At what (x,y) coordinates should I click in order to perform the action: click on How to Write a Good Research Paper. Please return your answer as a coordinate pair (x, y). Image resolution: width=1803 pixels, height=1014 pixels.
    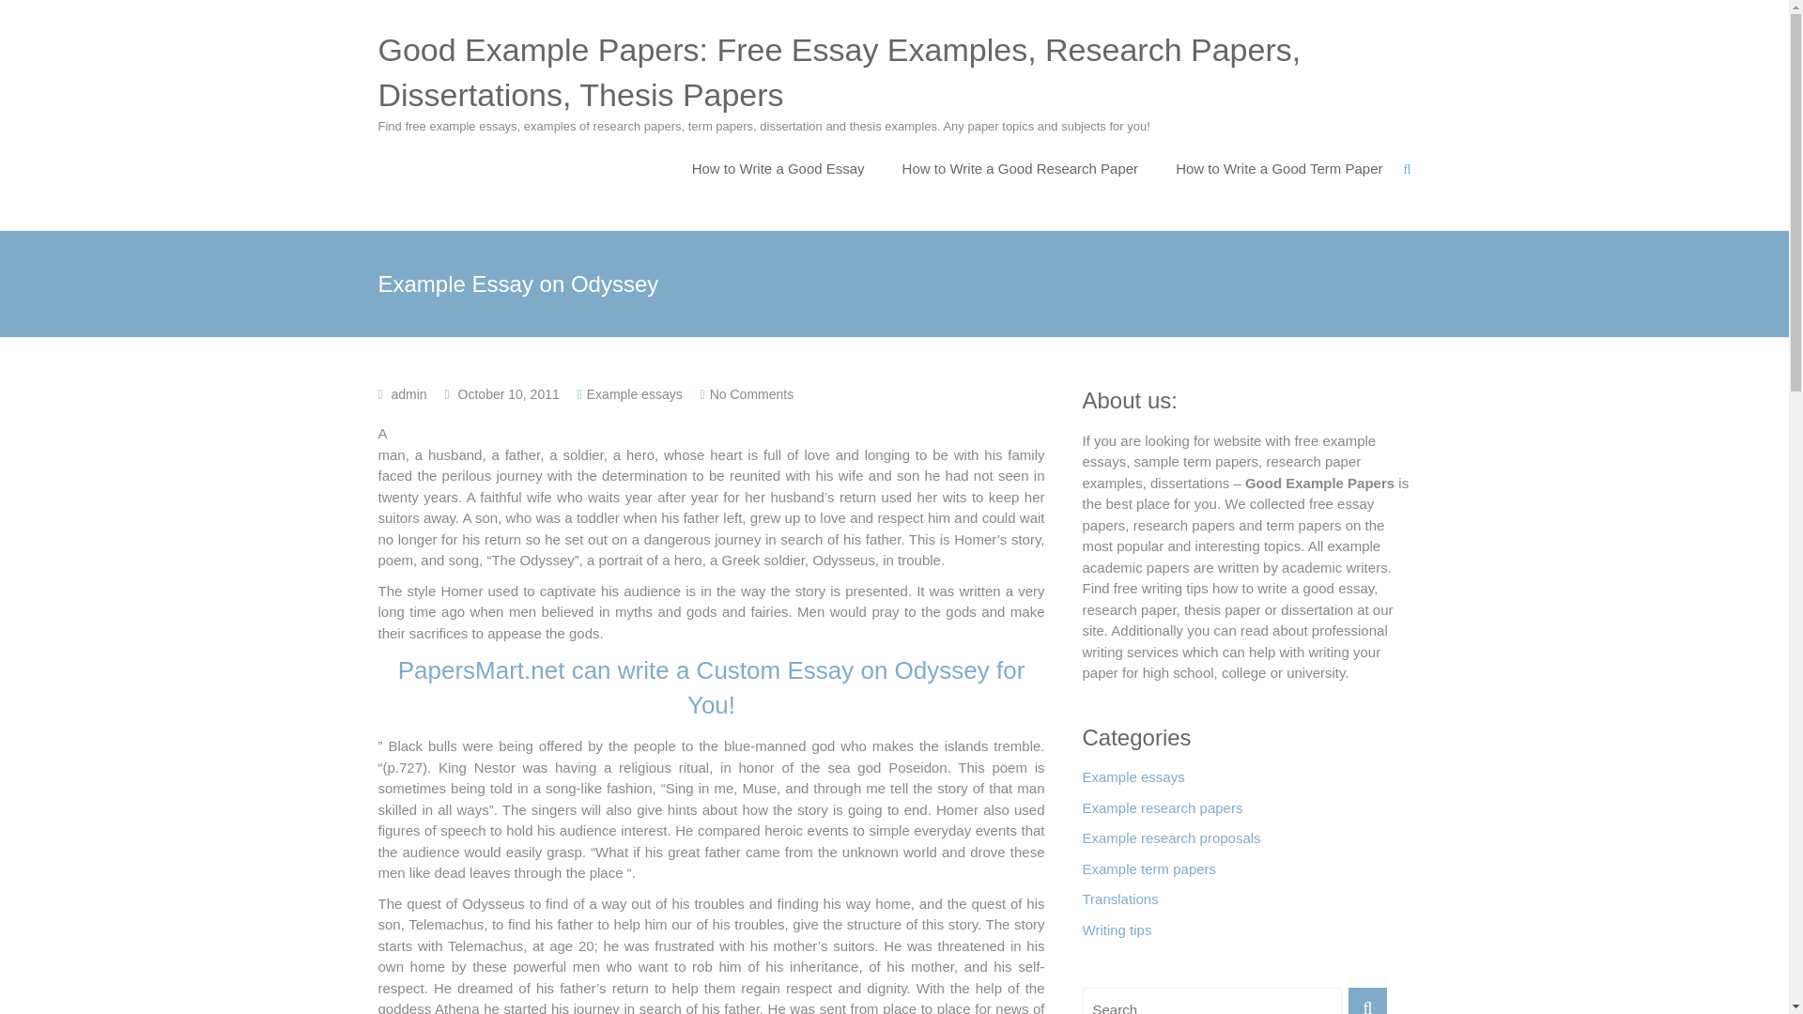
    Looking at the image, I should click on (1021, 168).